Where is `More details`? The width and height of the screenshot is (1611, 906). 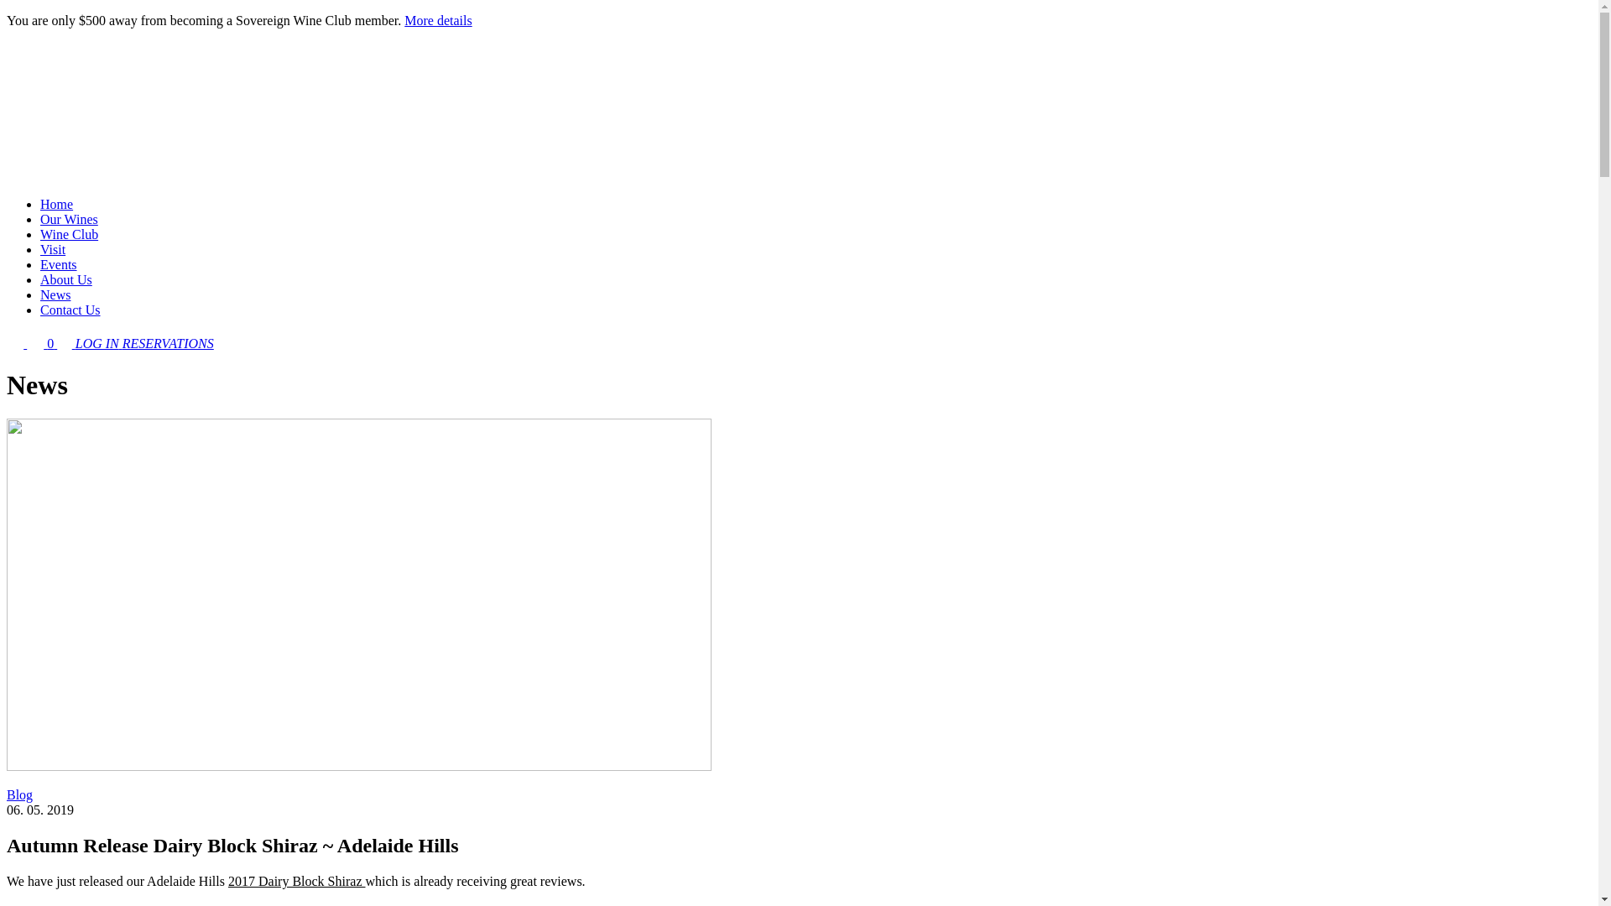
More details is located at coordinates (438, 20).